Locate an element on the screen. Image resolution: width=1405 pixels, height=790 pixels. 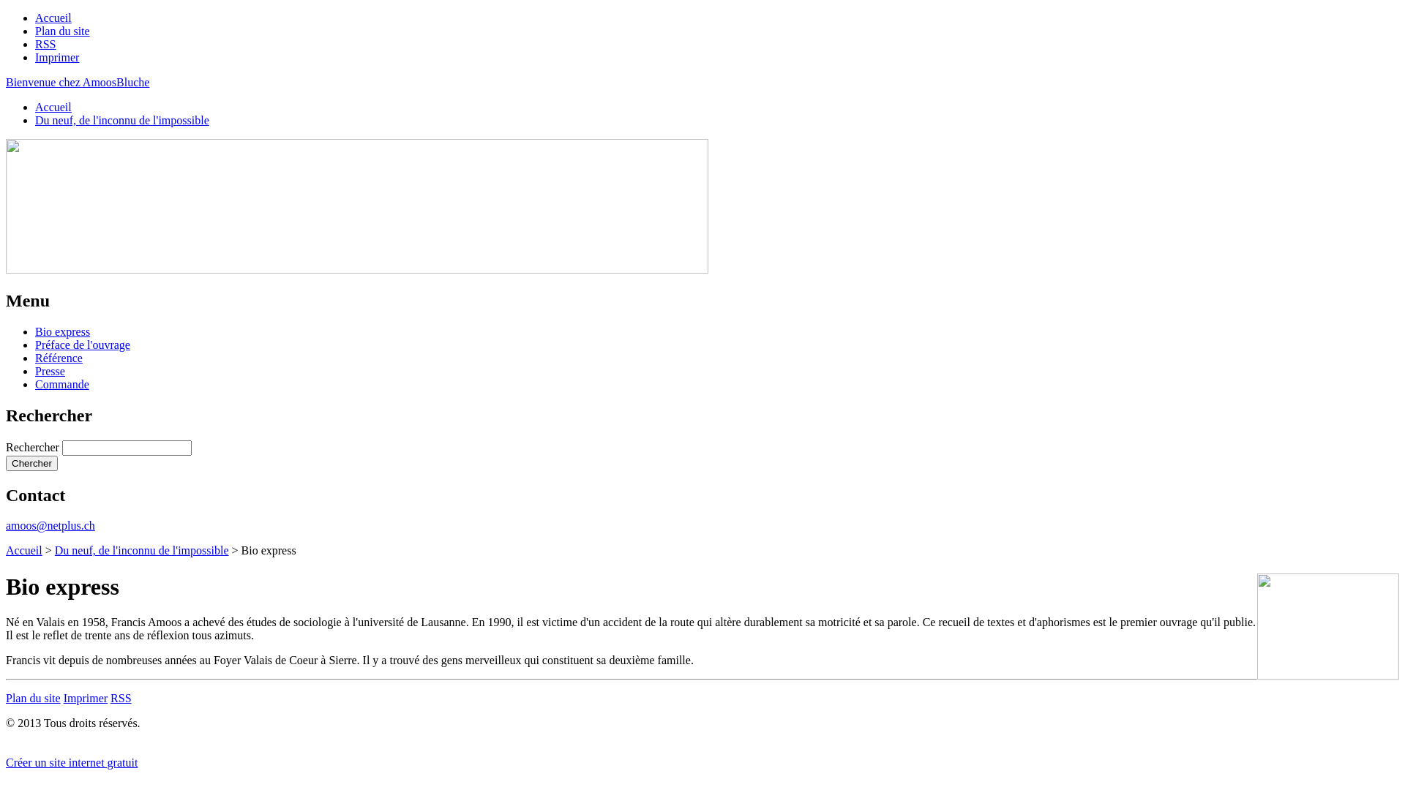
Du neuf, de l'inconnu de l'impossible is located at coordinates (142, 550).